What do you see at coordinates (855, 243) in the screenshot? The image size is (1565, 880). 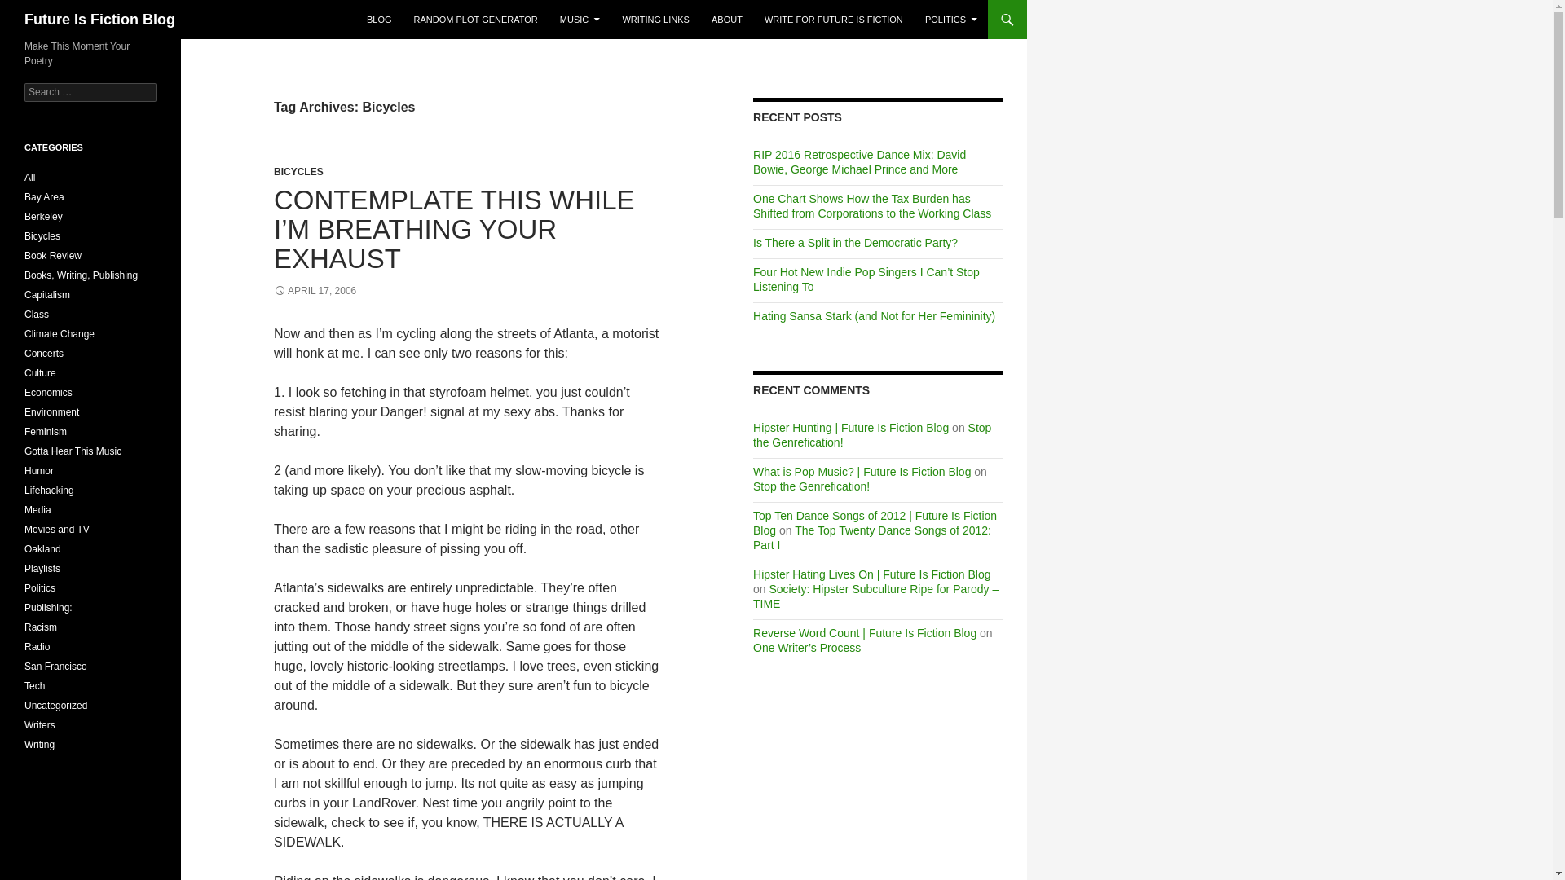 I see `Is There a Split in the Democratic Party?` at bounding box center [855, 243].